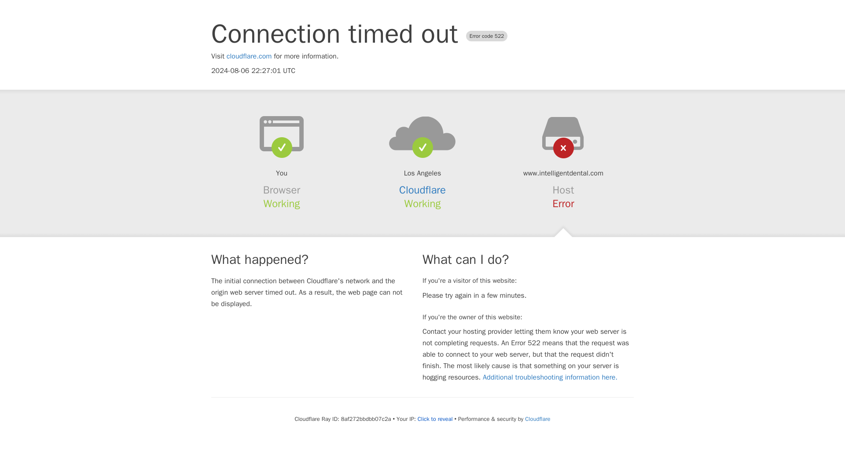 This screenshot has width=845, height=475. What do you see at coordinates (249, 56) in the screenshot?
I see `cloudflare.com` at bounding box center [249, 56].